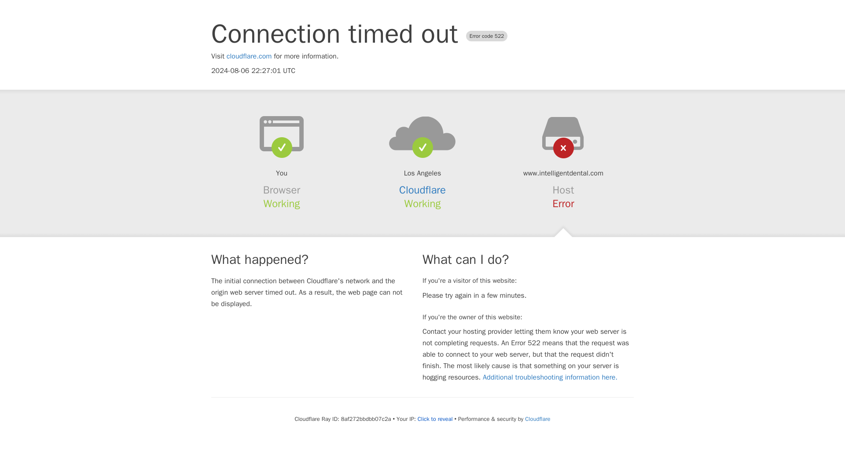 This screenshot has width=845, height=475. What do you see at coordinates (249, 56) in the screenshot?
I see `cloudflare.com` at bounding box center [249, 56].